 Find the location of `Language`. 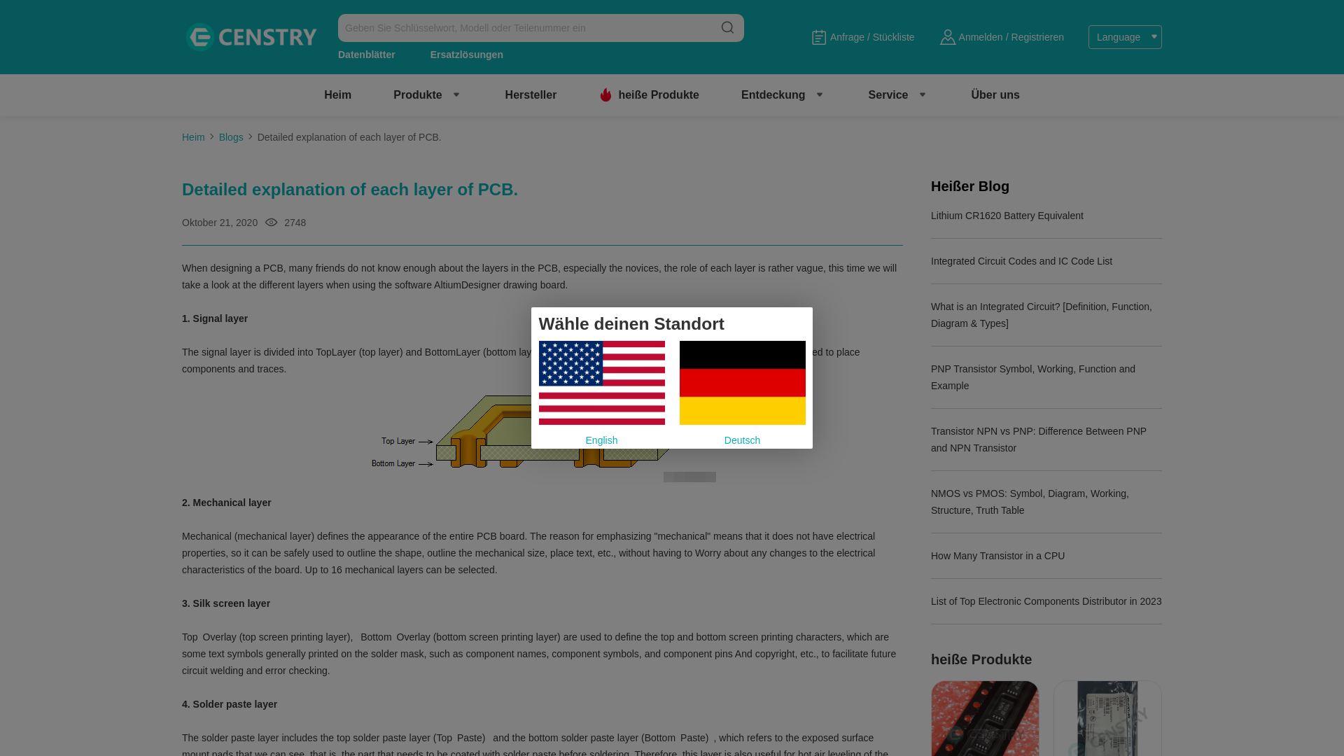

Language is located at coordinates (1126, 36).